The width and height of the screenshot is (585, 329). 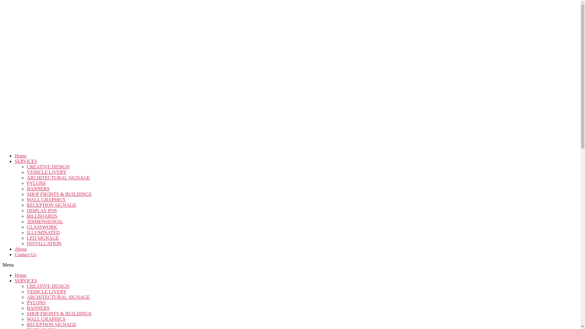 What do you see at coordinates (44, 244) in the screenshot?
I see `INSTALLATION` at bounding box center [44, 244].